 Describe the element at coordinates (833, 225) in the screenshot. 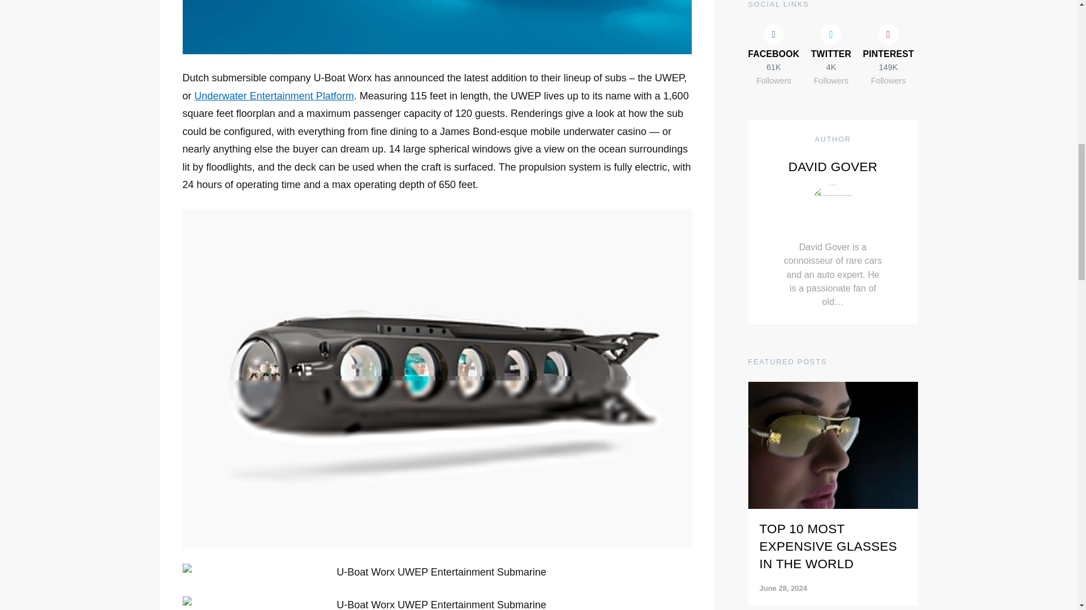

I see `10 Most Popular Earring Shapes: This Season Trends` at that location.